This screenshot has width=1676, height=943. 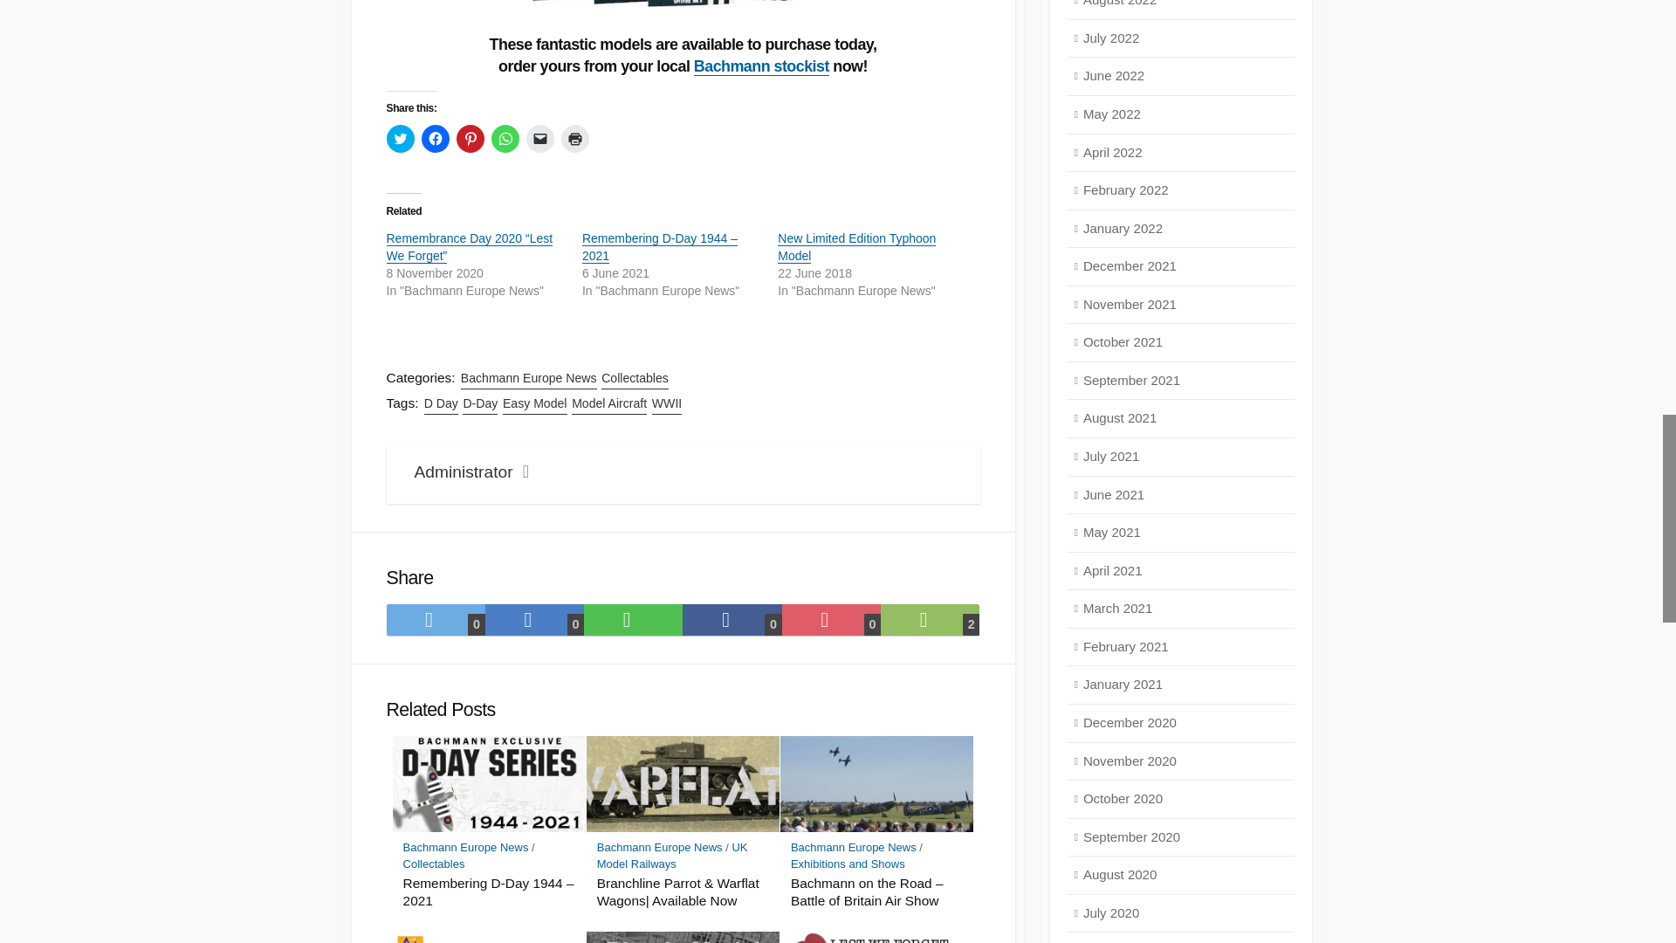 I want to click on Model Aircraft, so click(x=609, y=403).